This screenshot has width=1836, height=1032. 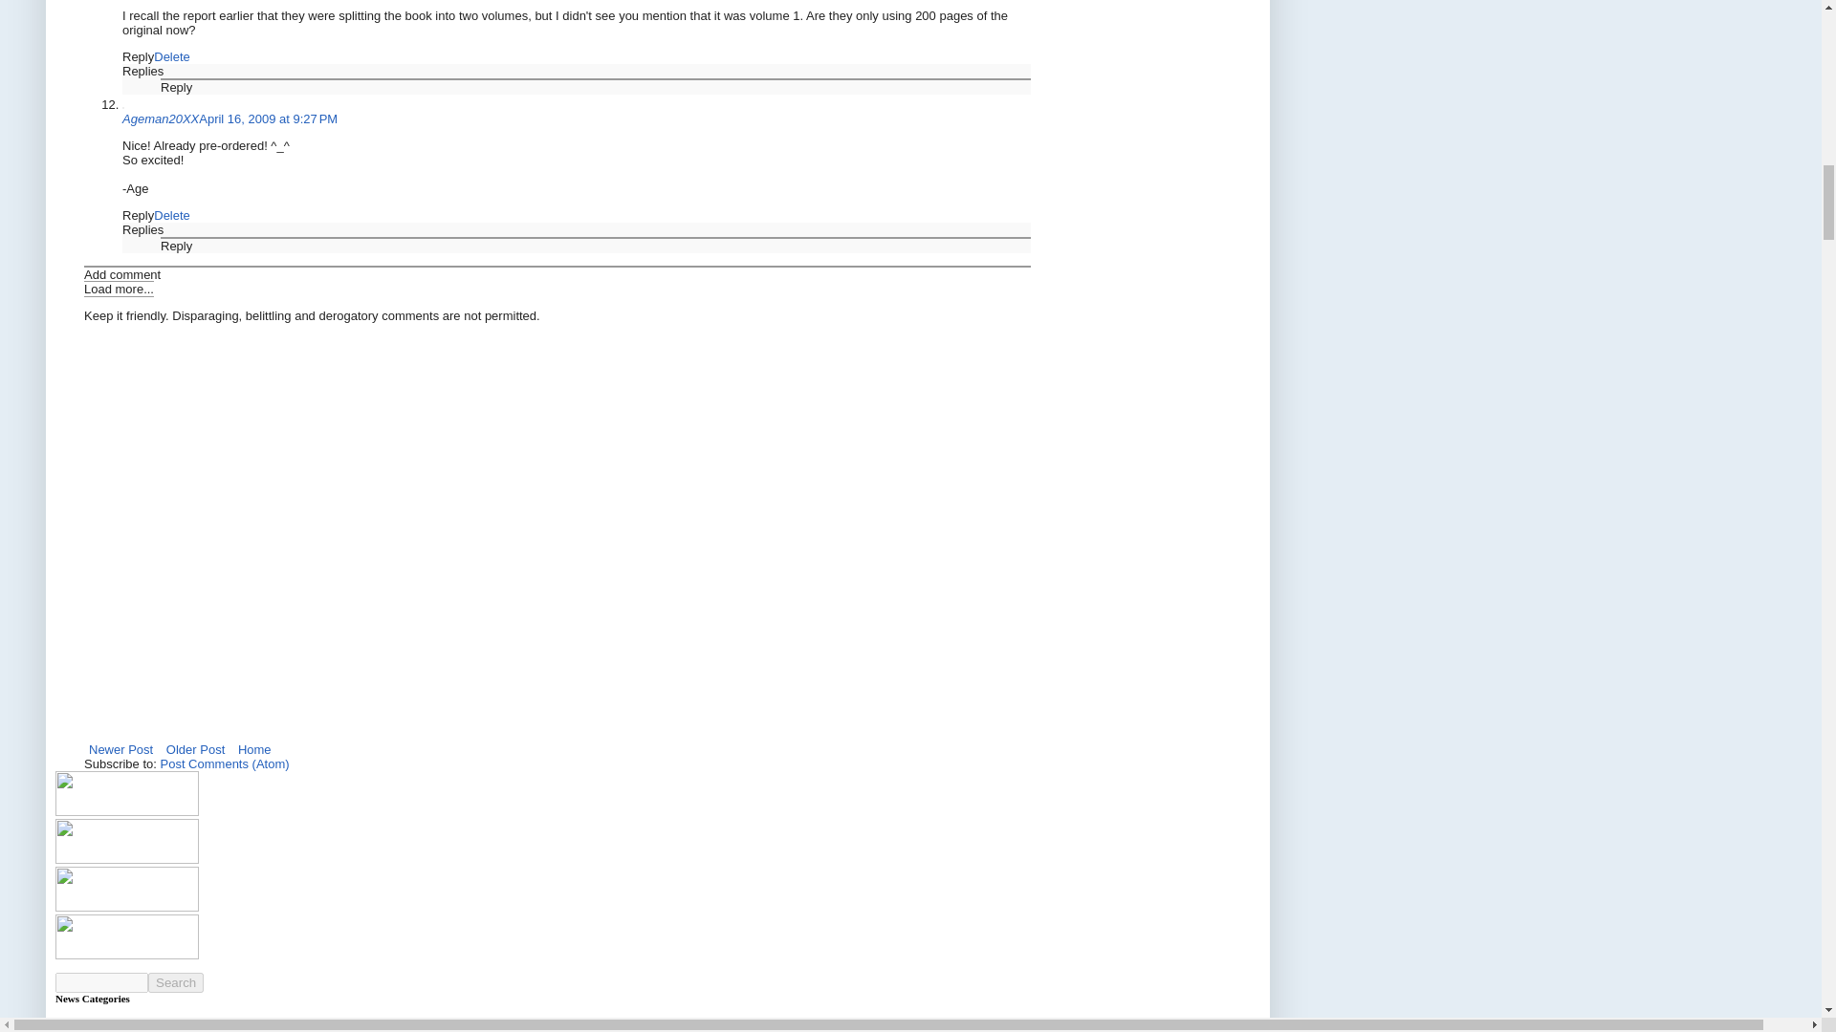 What do you see at coordinates (176, 982) in the screenshot?
I see `search` at bounding box center [176, 982].